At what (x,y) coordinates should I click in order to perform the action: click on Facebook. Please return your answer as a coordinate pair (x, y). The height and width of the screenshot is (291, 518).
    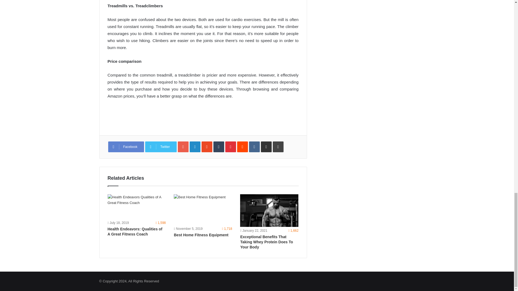
    Looking at the image, I should click on (126, 147).